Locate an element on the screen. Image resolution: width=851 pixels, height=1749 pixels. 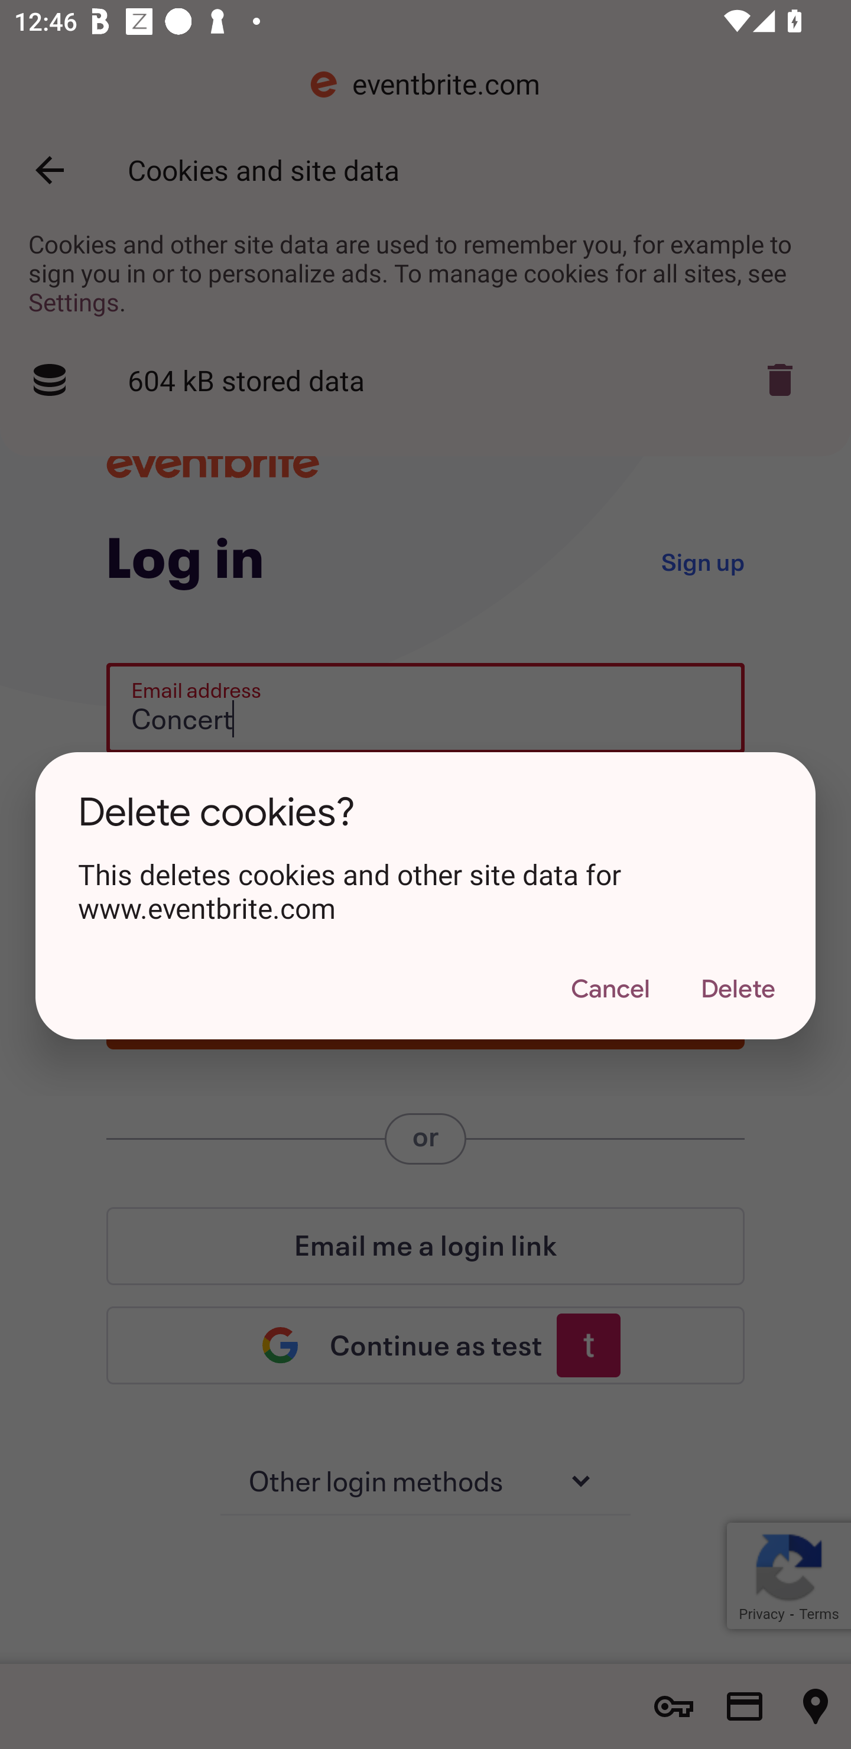
Cancel is located at coordinates (610, 990).